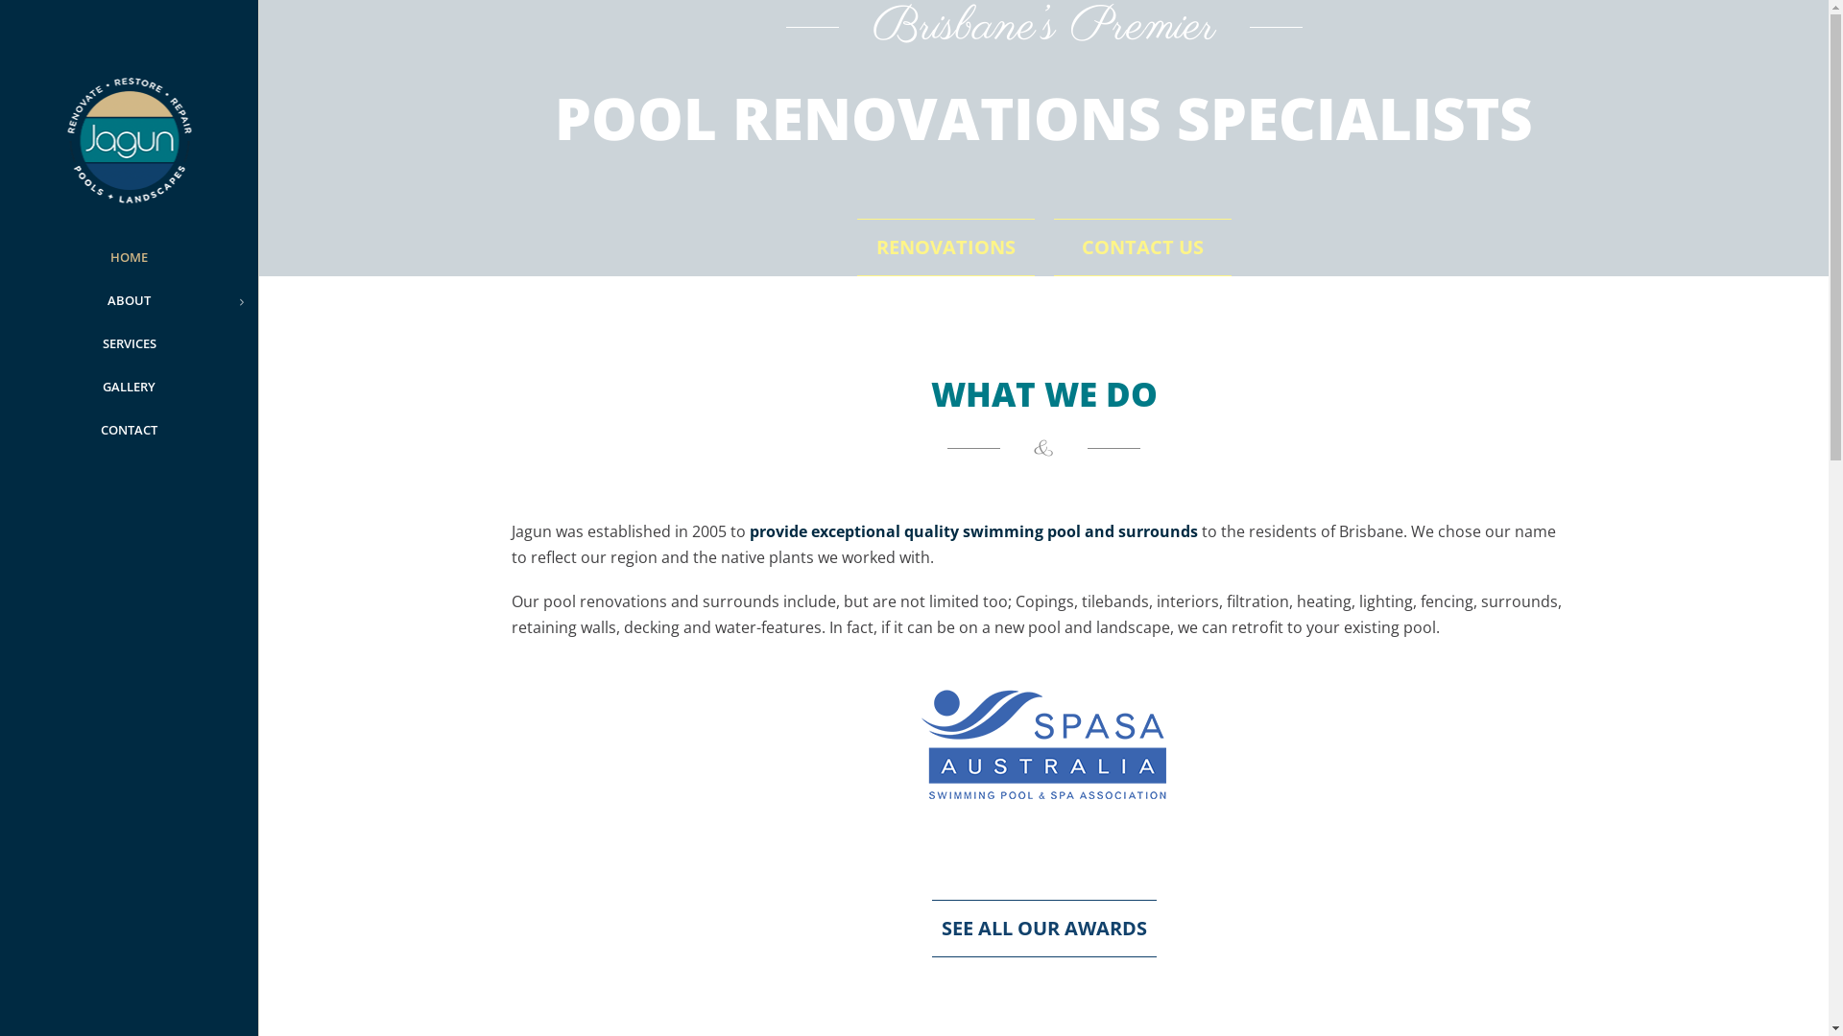 This screenshot has width=1843, height=1036. What do you see at coordinates (129, 430) in the screenshot?
I see `CONTACT` at bounding box center [129, 430].